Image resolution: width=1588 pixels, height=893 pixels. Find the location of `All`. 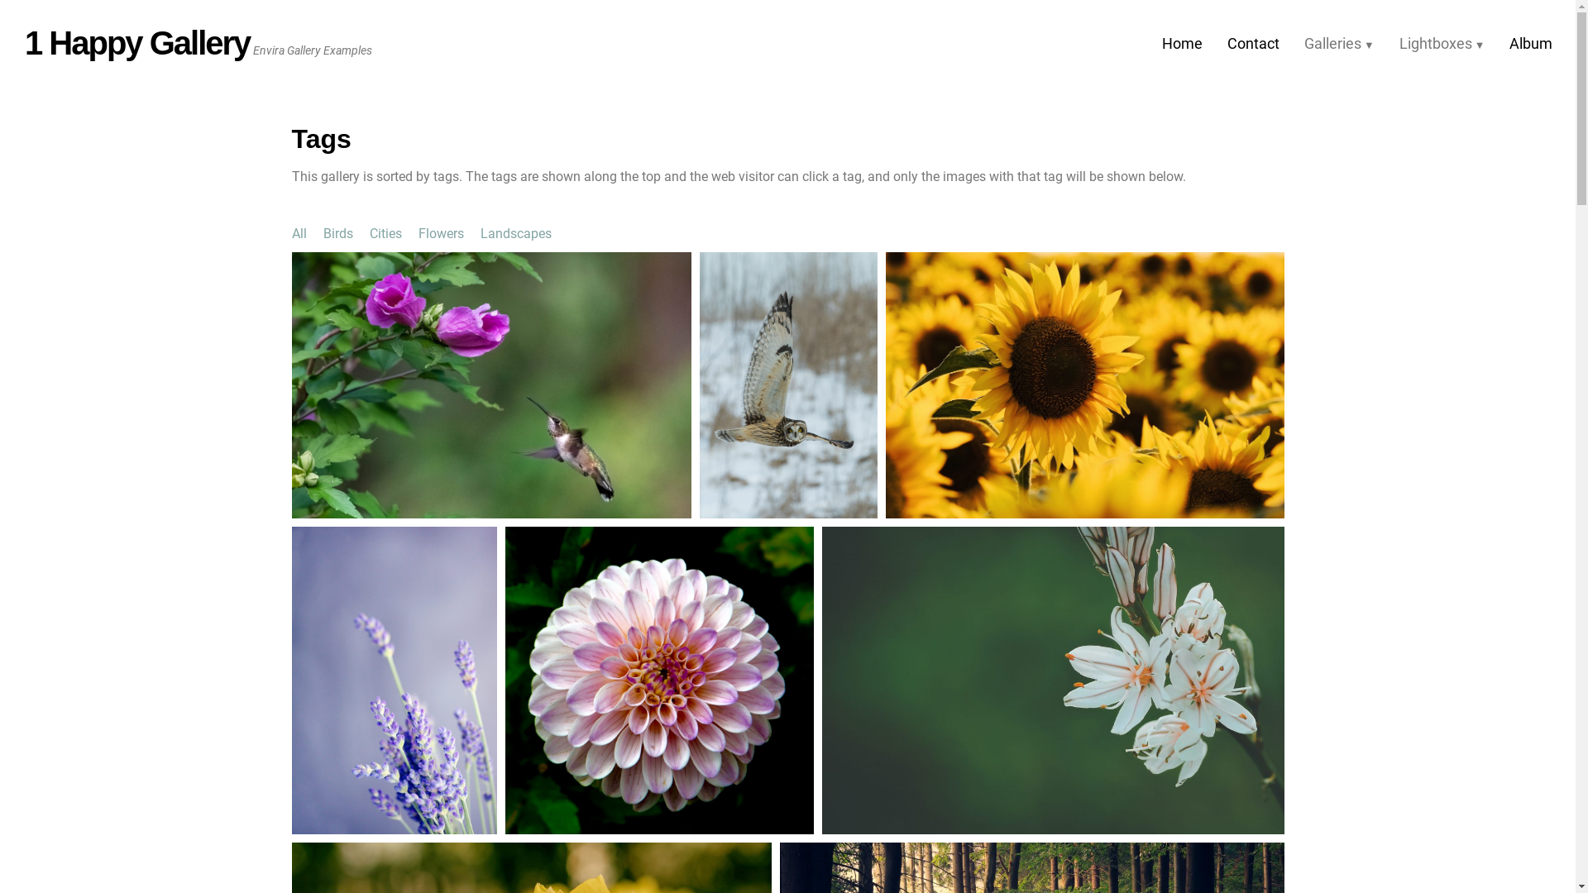

All is located at coordinates (299, 233).